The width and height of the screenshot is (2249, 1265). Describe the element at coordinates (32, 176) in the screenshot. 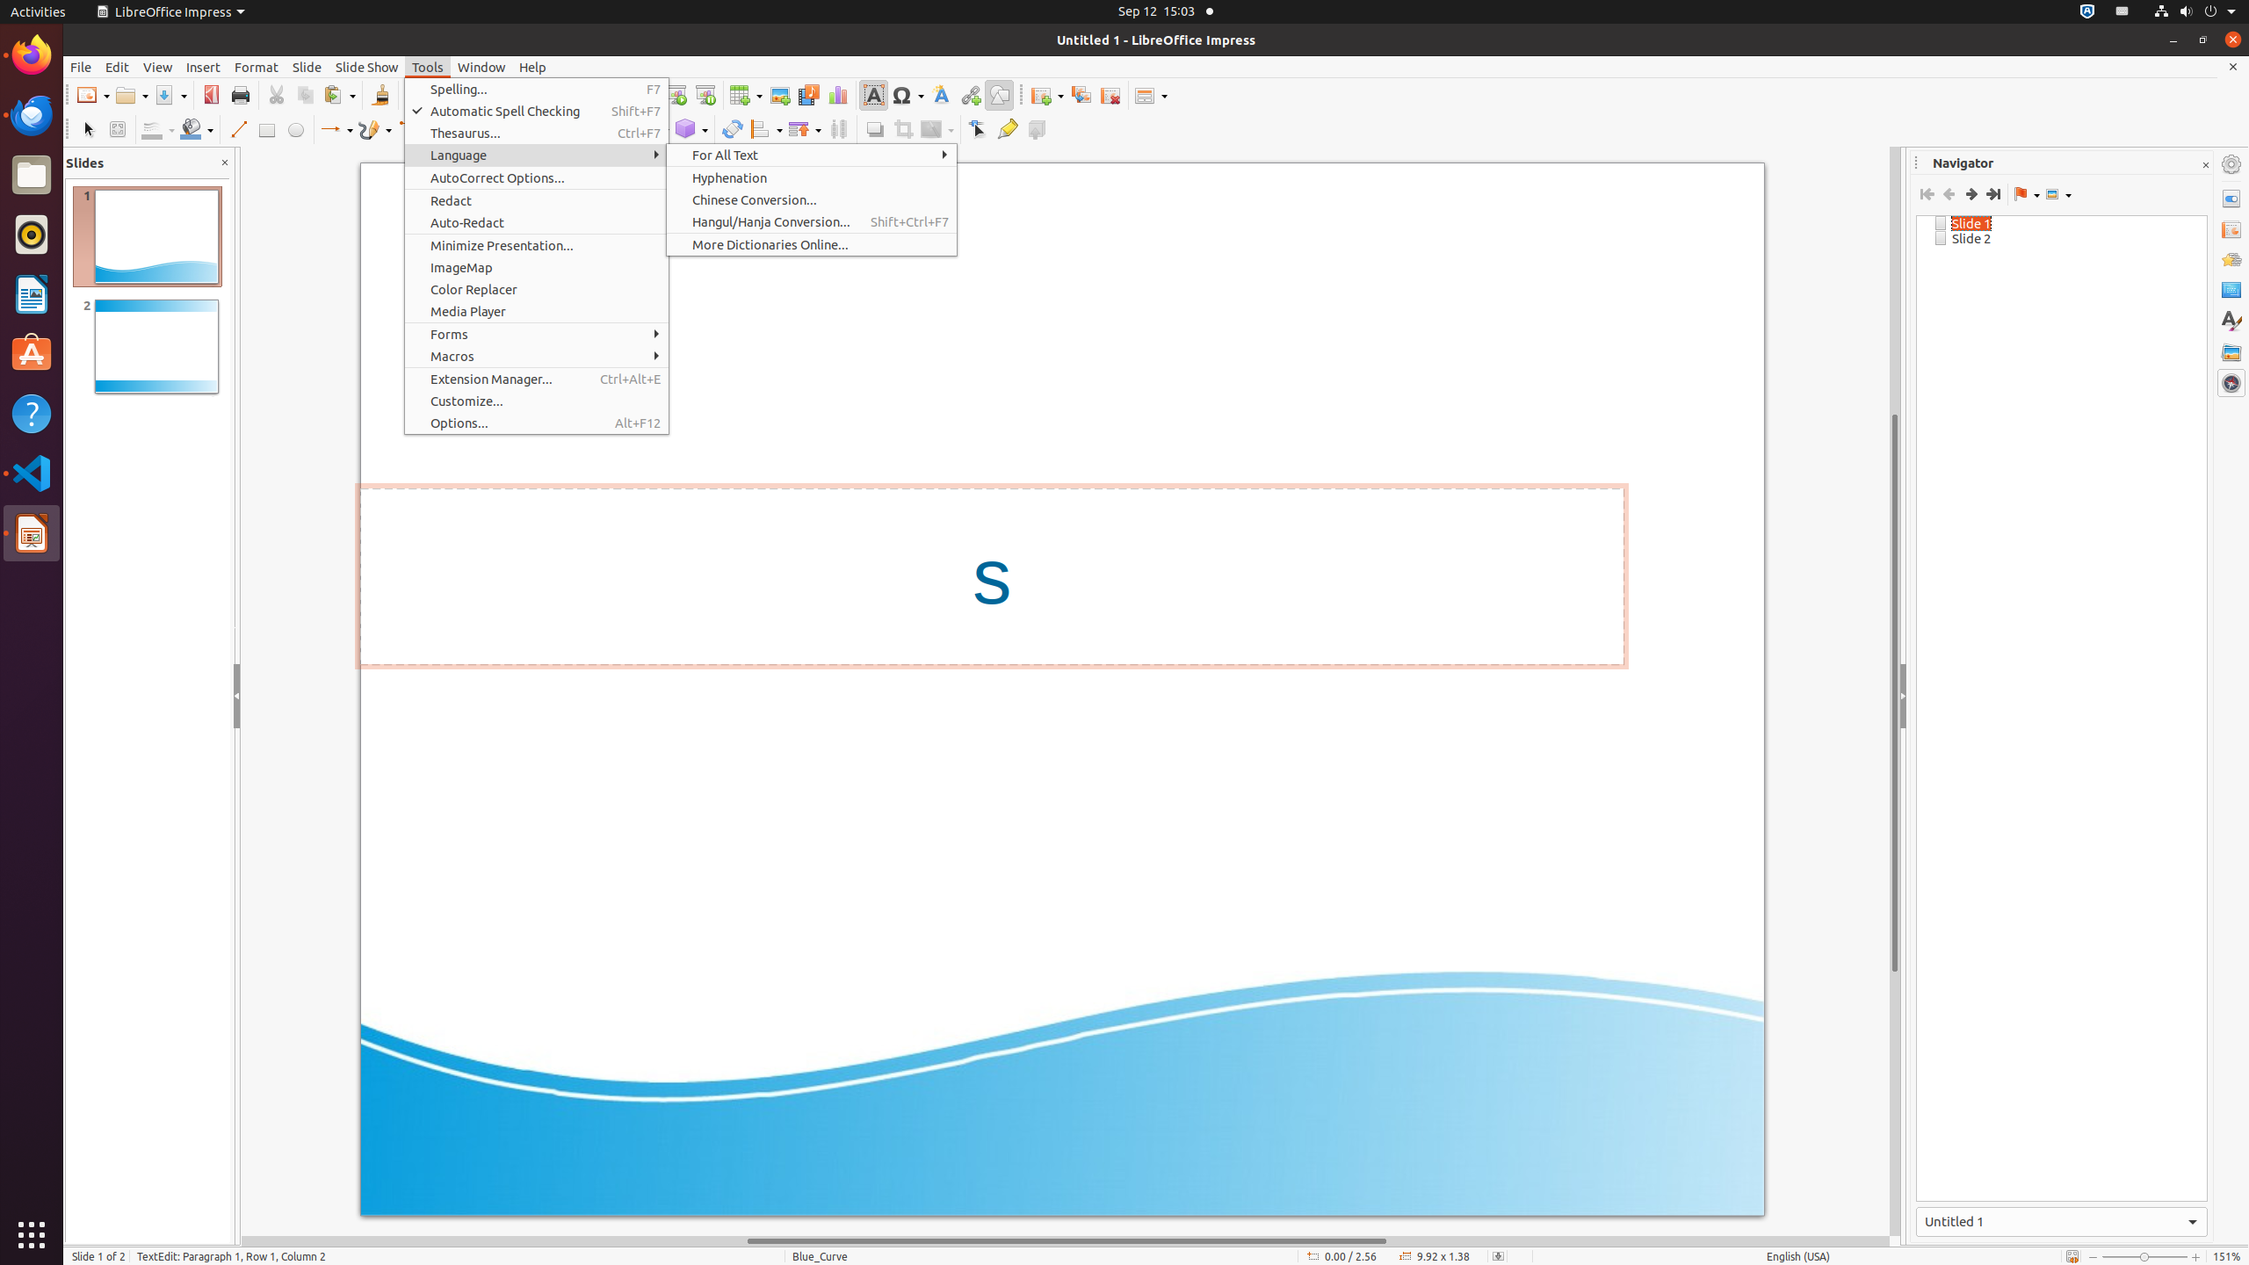

I see `Files` at that location.